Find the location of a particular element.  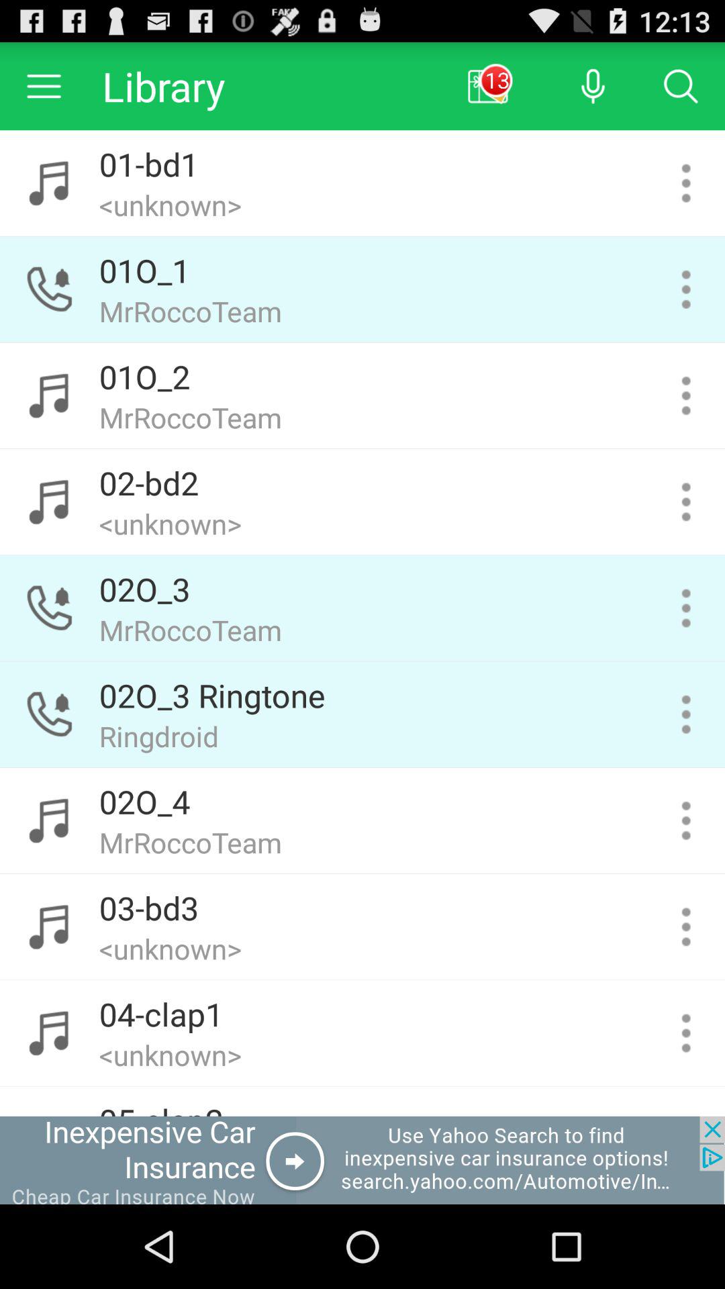

see more options is located at coordinates (686, 395).